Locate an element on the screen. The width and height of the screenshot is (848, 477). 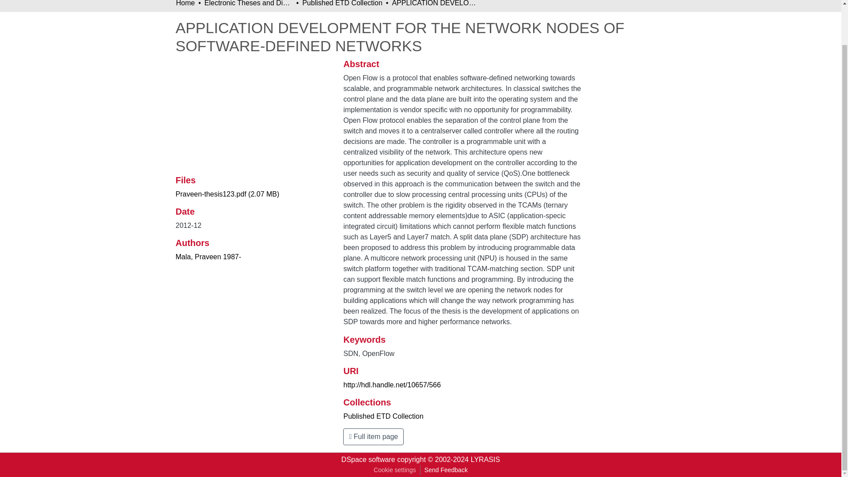
Published ETD Collection is located at coordinates (342, 4).